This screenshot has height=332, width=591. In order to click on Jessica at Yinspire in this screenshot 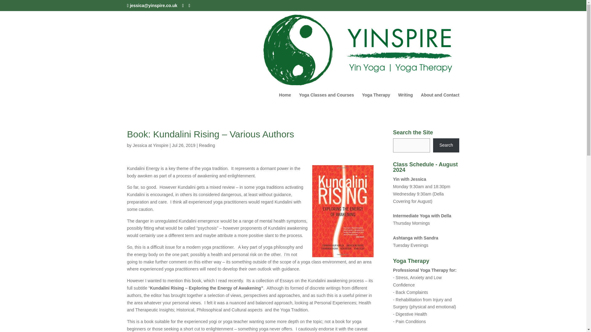, I will do `click(150, 145)`.